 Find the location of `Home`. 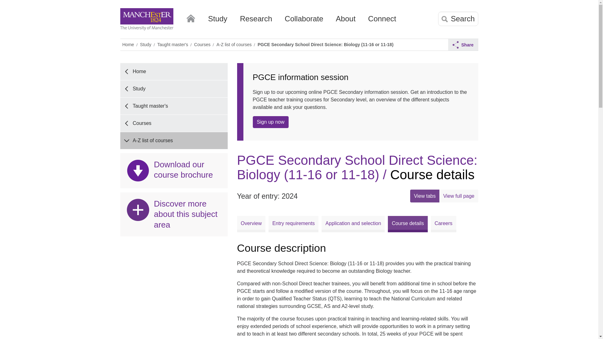

Home is located at coordinates (190, 17).